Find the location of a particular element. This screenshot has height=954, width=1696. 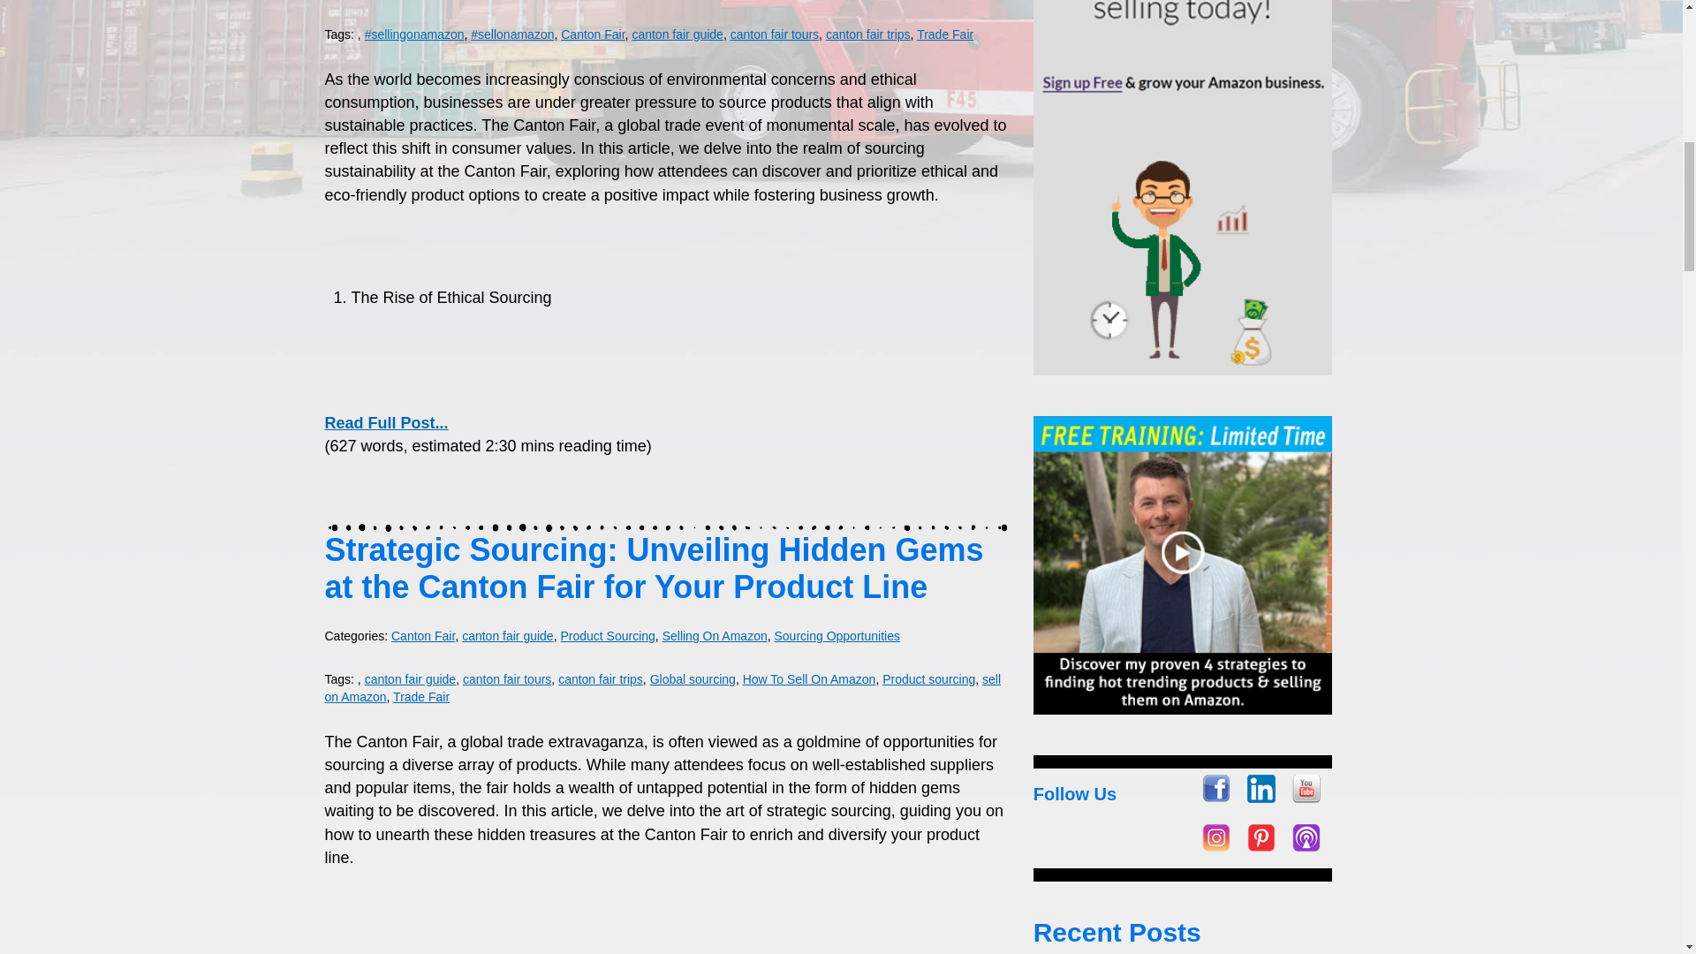

Trade Fair is located at coordinates (945, 34).